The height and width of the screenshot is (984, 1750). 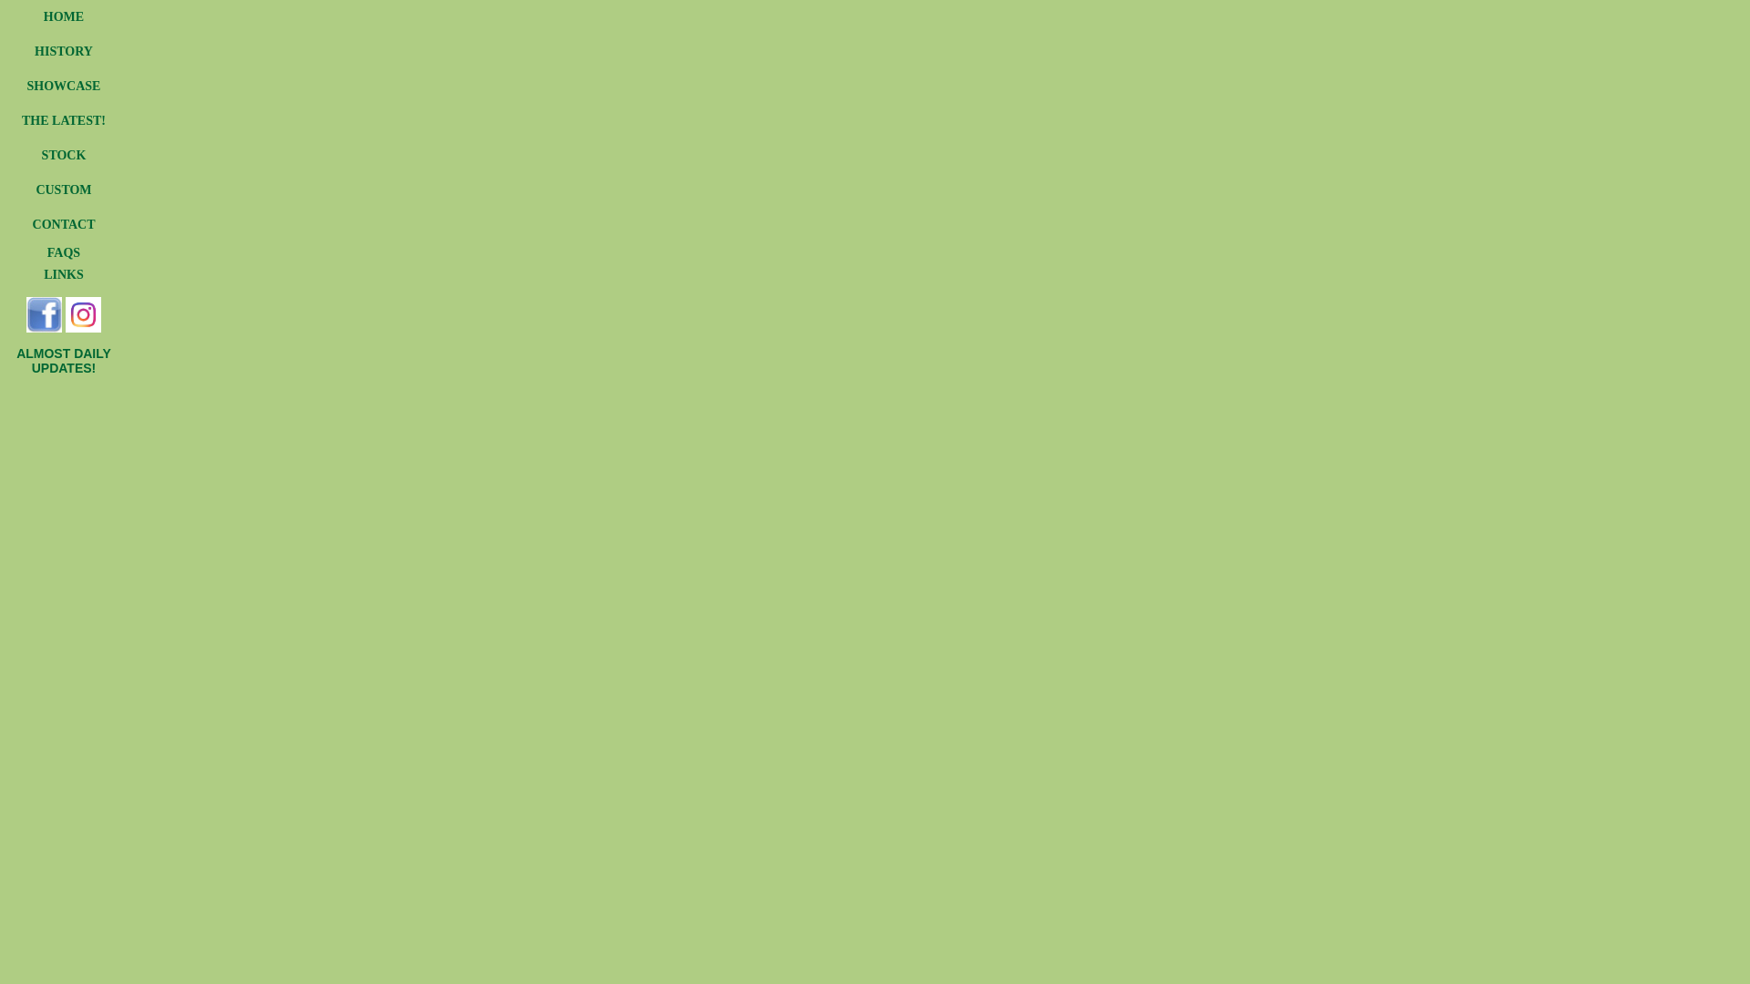 I want to click on ALMOST DAILY UPDATES!, so click(x=64, y=361).